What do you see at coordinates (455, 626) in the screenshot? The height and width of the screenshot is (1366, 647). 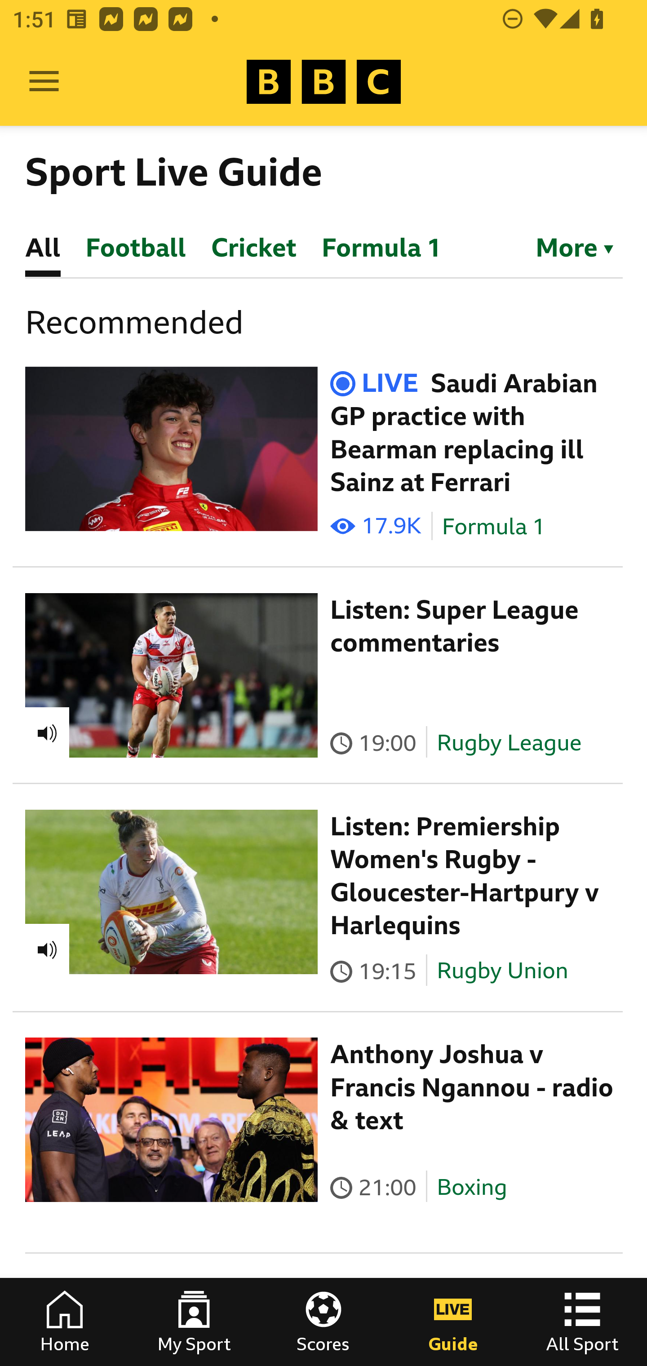 I see `Listen: Super League commentaries` at bounding box center [455, 626].